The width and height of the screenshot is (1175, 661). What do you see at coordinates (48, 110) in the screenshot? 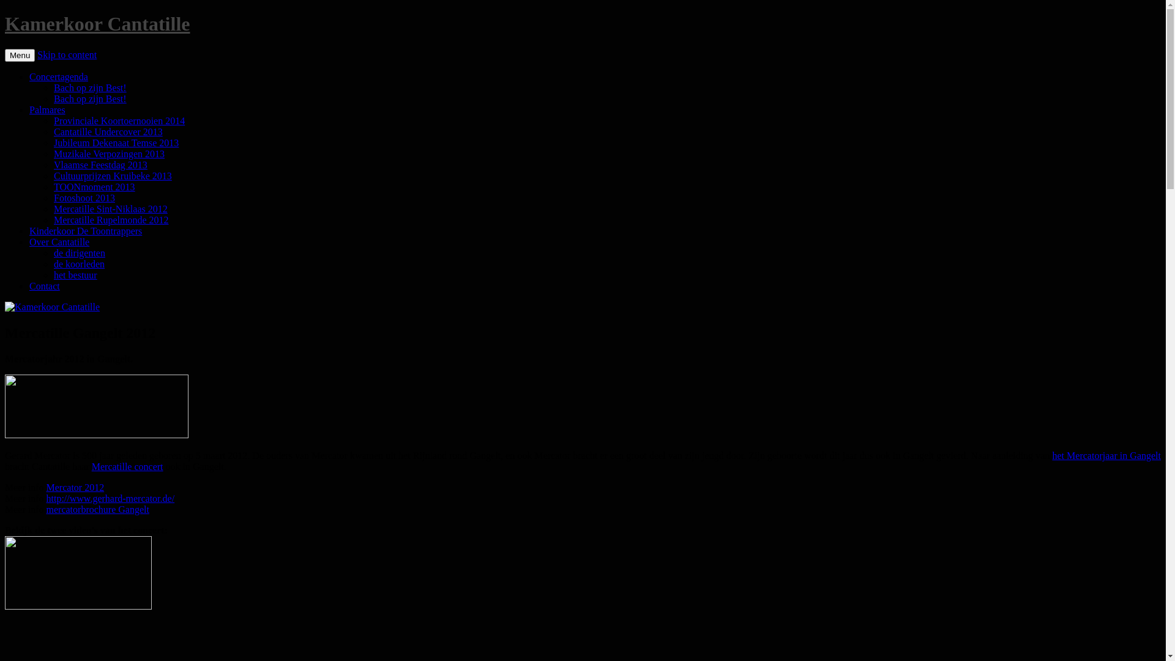
I see `Palmares` at bounding box center [48, 110].